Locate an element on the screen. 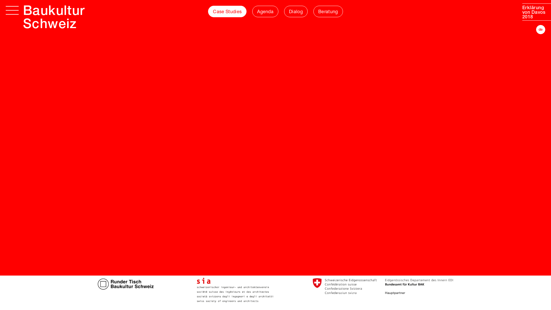 This screenshot has width=551, height=310. Case Studies is located at coordinates (227, 11).